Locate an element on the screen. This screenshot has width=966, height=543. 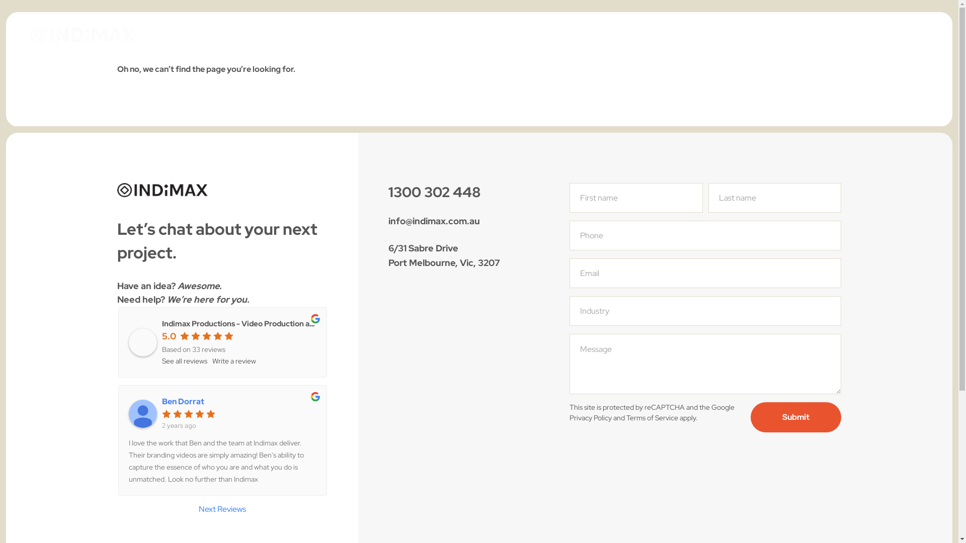
About is located at coordinates (387, 35).